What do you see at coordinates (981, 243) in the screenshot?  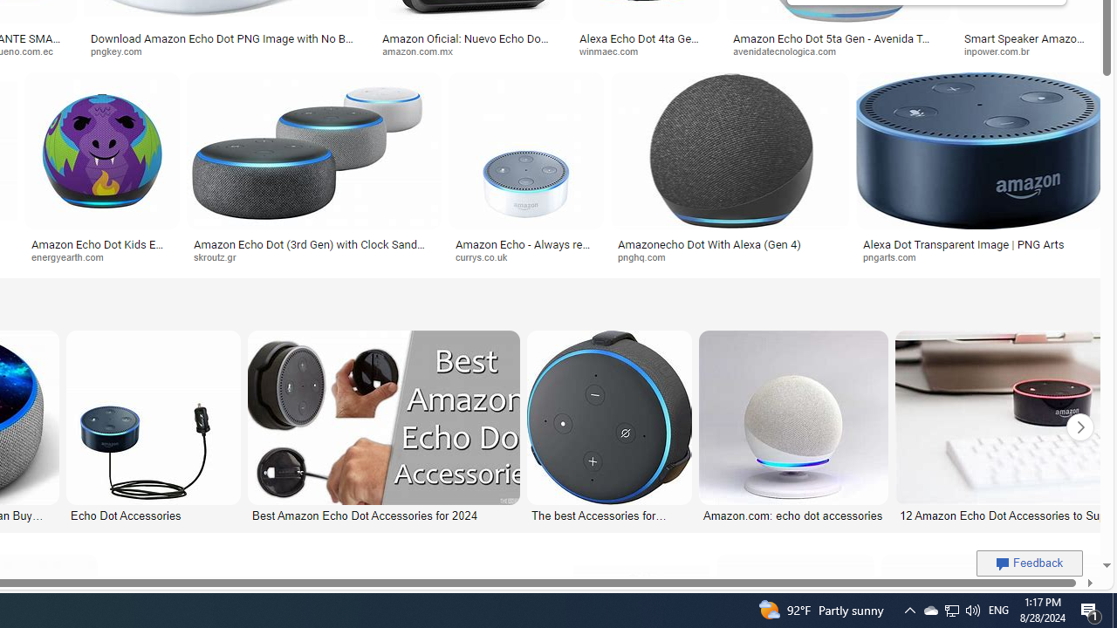 I see `Alexa Dot Transparent Image | PNG Arts` at bounding box center [981, 243].